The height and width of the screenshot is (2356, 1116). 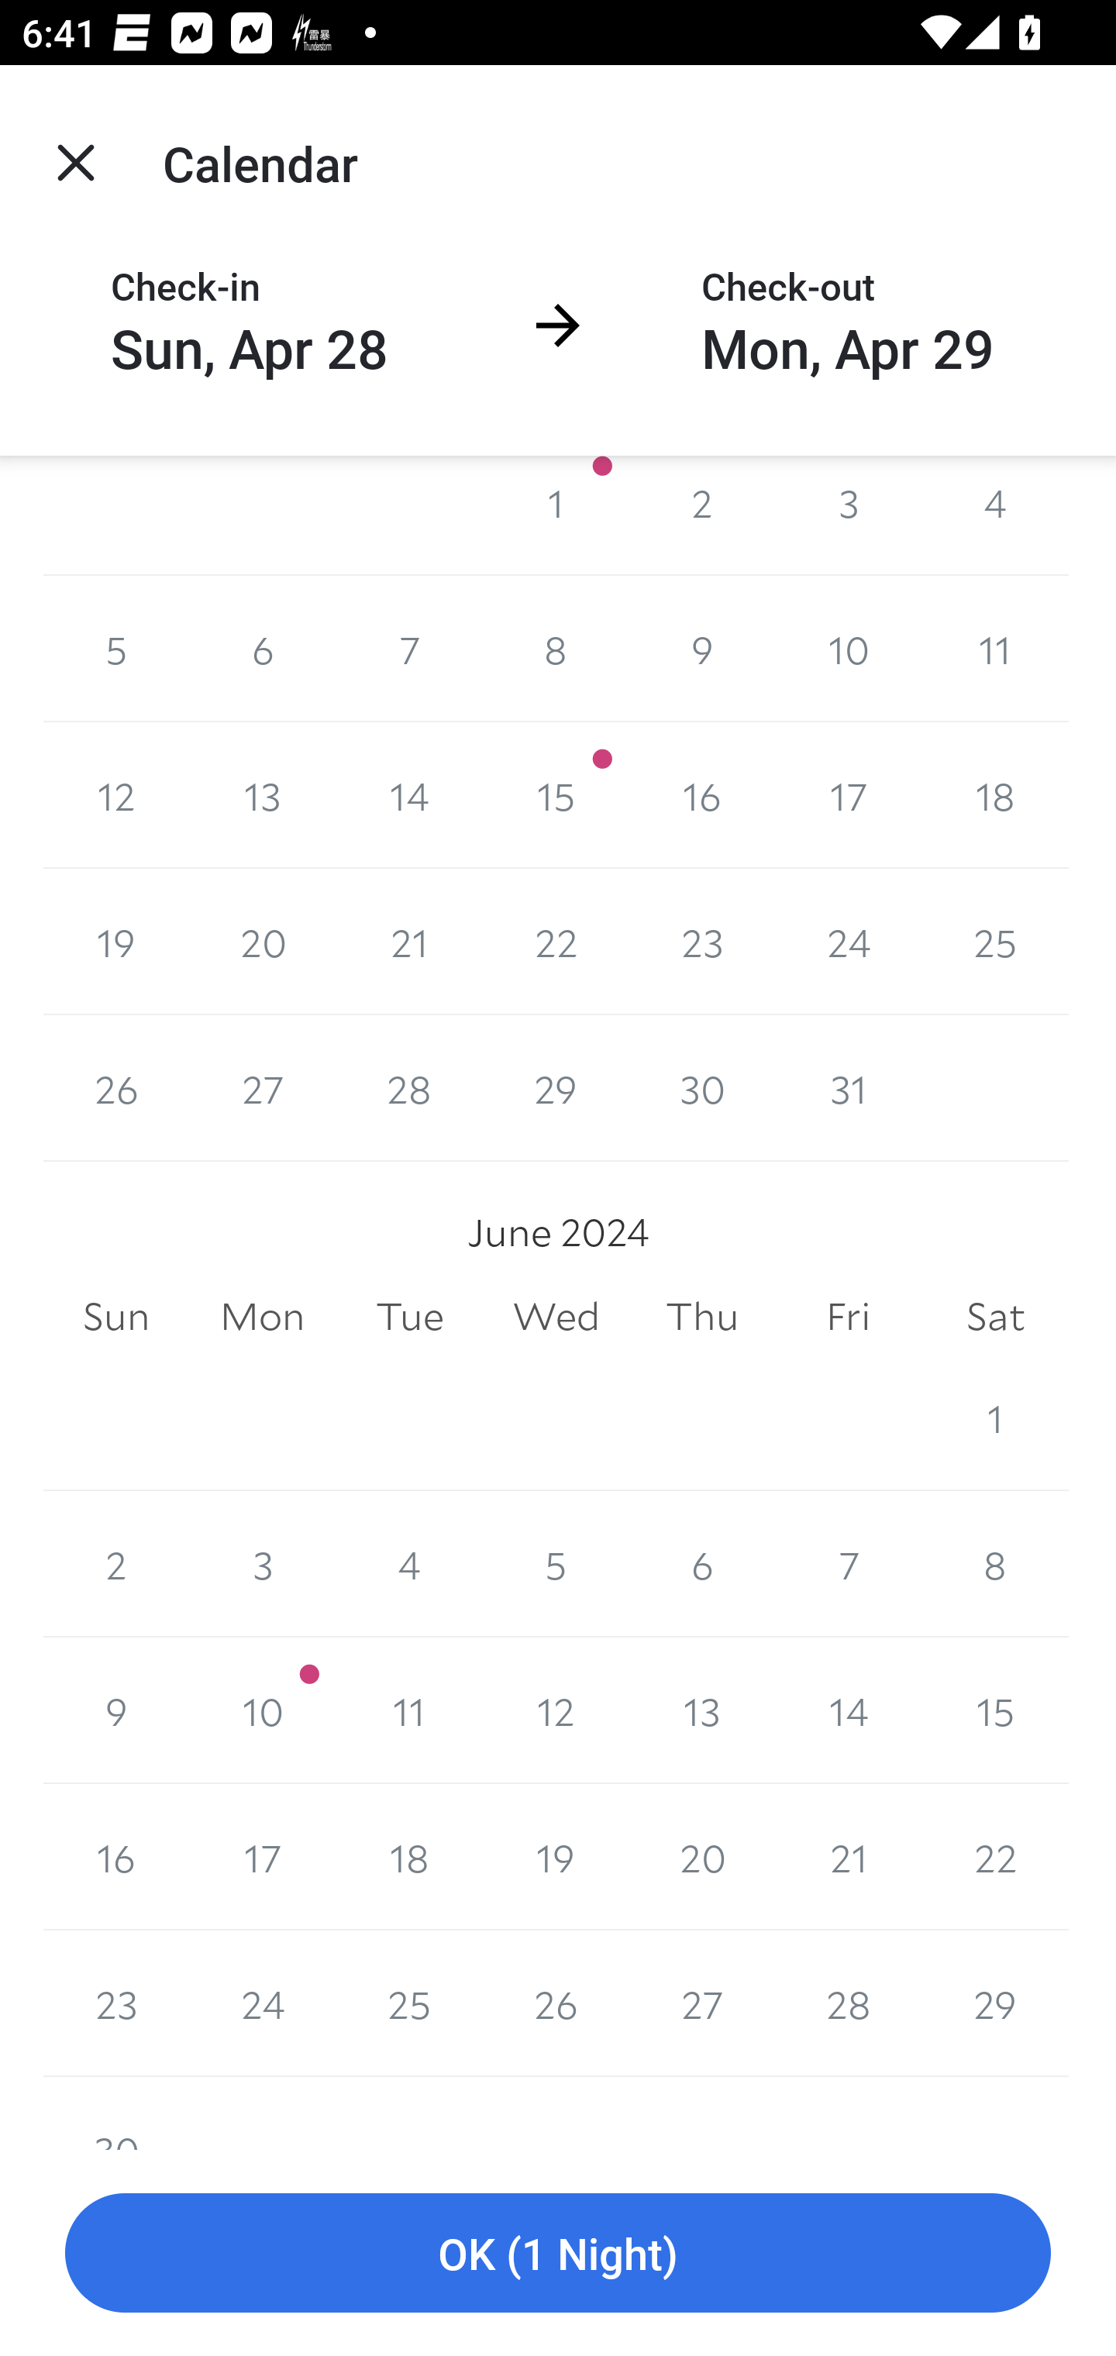 I want to click on 26 26 May 2024, so click(x=116, y=1088).